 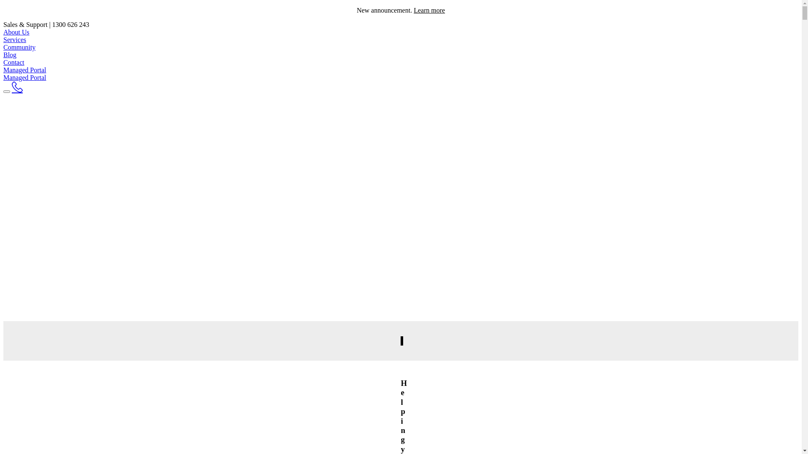 What do you see at coordinates (15, 40) in the screenshot?
I see `Services` at bounding box center [15, 40].